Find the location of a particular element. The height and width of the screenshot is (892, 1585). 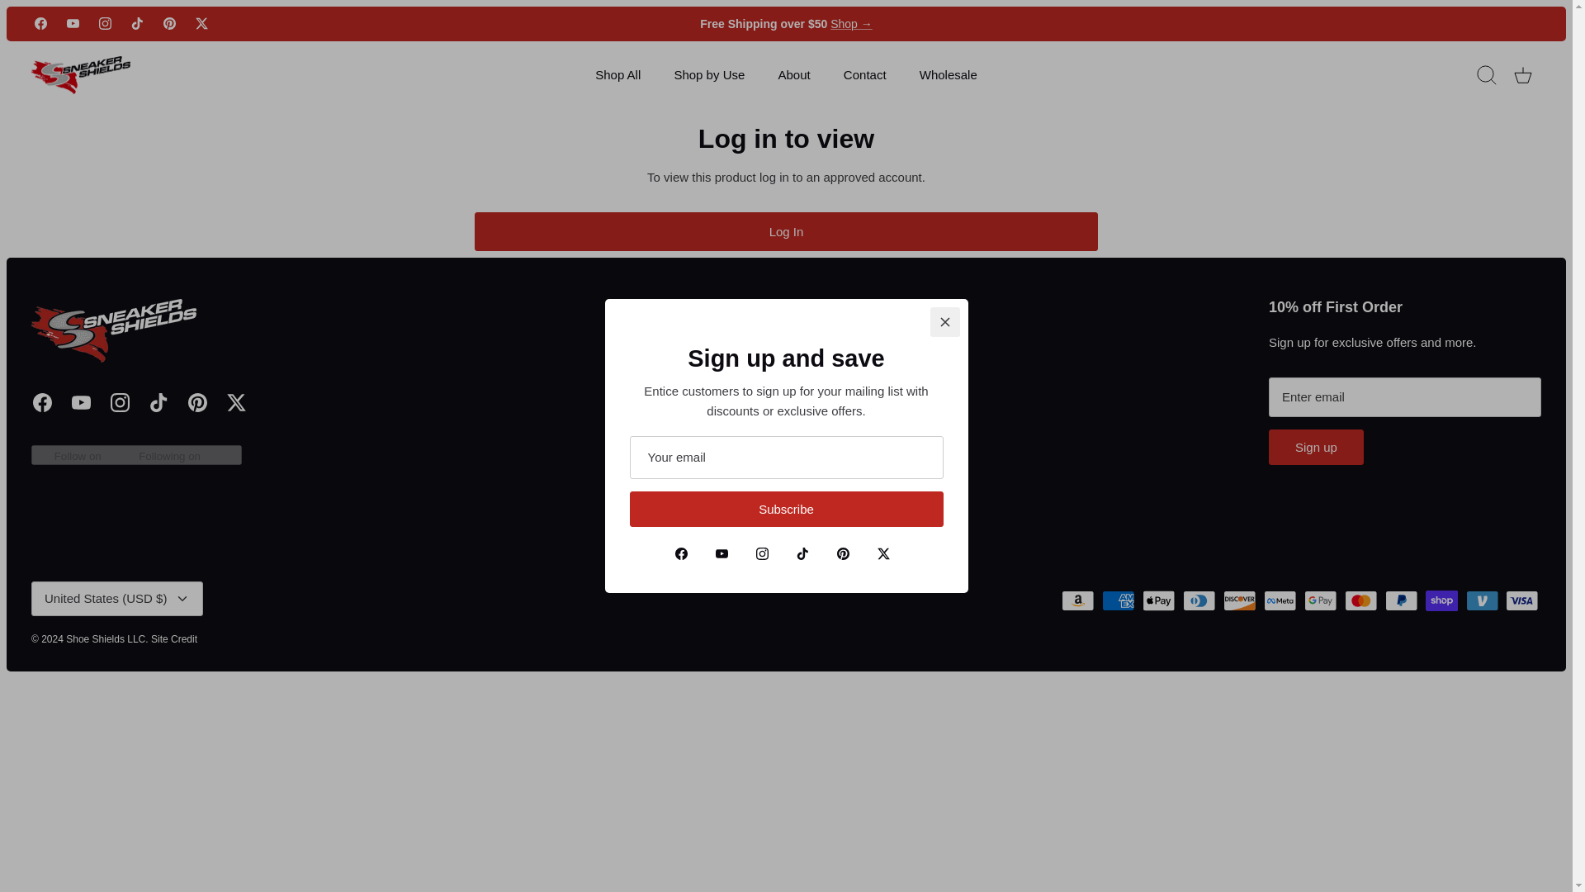

Search is located at coordinates (1486, 75).